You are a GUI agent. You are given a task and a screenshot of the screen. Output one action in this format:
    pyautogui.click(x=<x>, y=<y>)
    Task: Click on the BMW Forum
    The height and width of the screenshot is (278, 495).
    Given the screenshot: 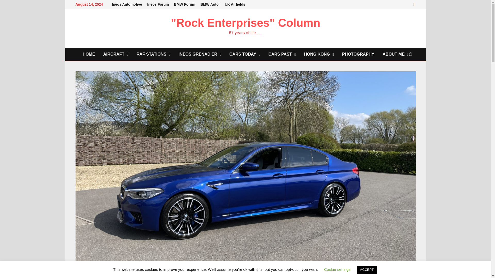 What is the action you would take?
    pyautogui.click(x=184, y=4)
    